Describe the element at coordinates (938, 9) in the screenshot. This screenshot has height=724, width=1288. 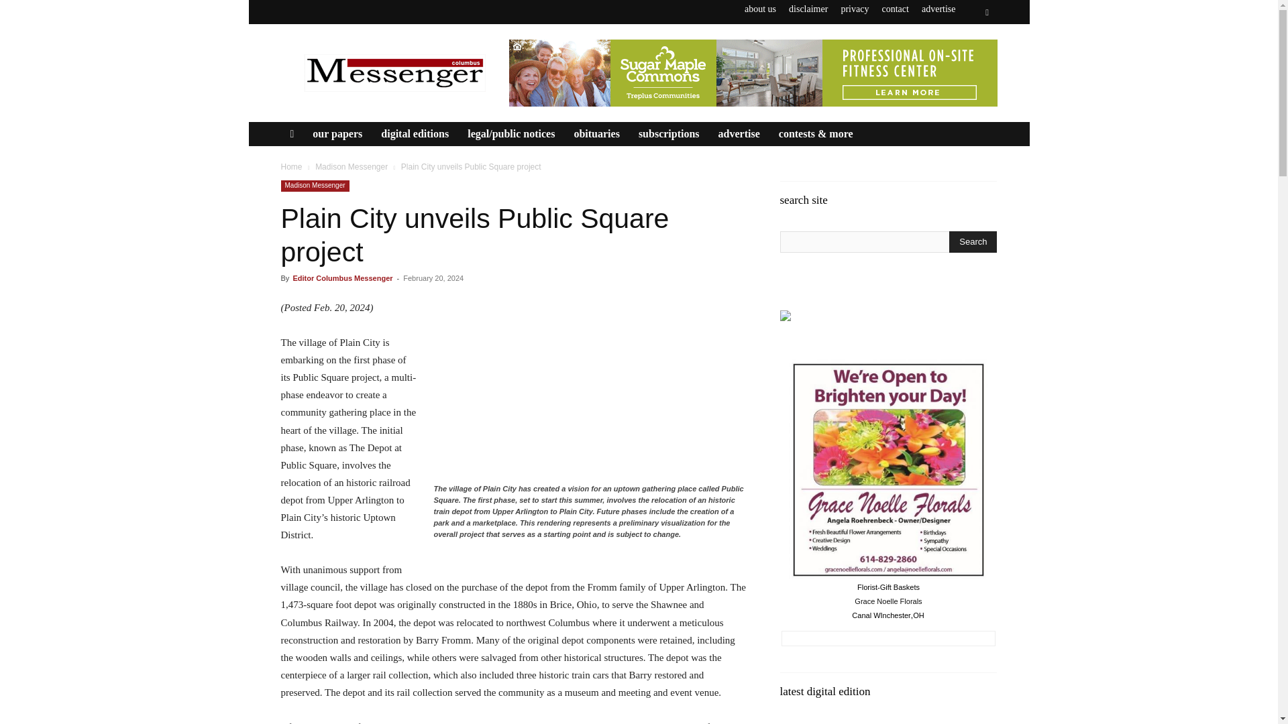
I see `advertise` at that location.